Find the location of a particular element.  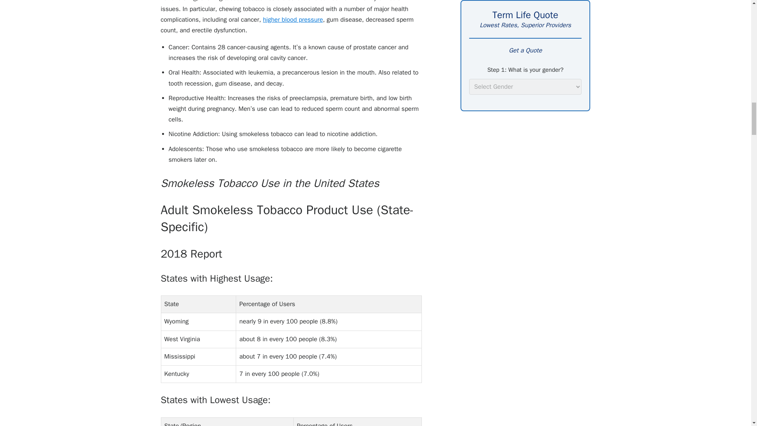

higher blood pressure is located at coordinates (293, 20).